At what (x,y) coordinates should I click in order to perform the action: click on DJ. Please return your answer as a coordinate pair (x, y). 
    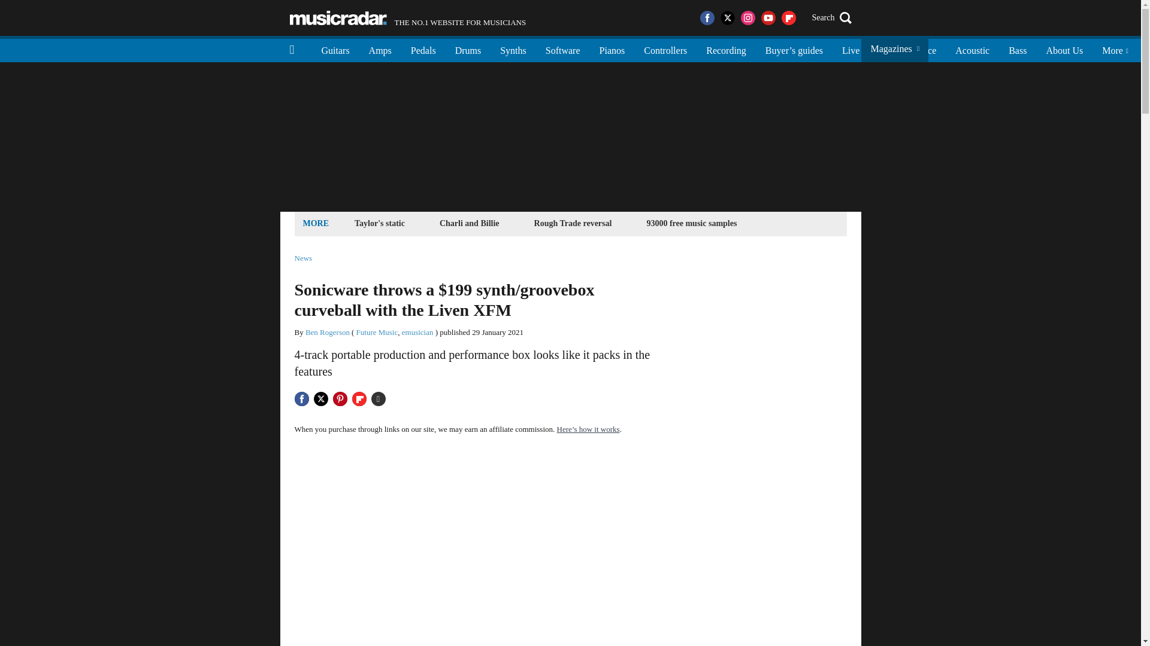
    Looking at the image, I should click on (884, 49).